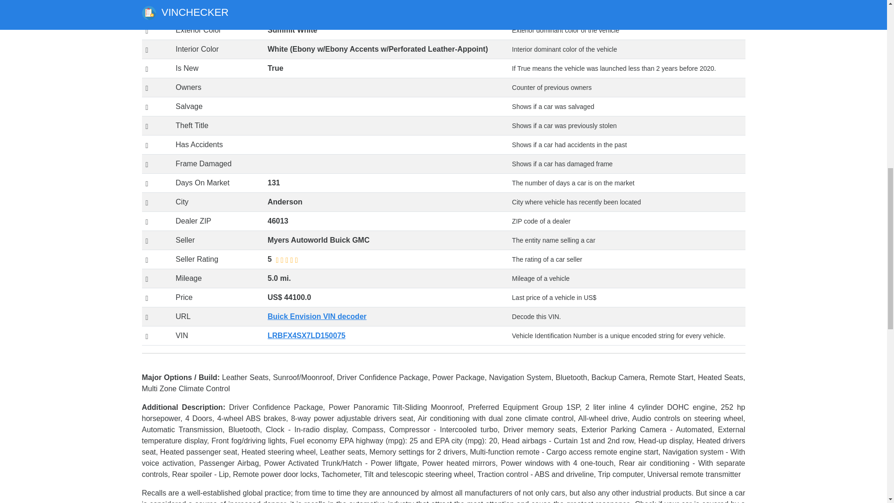  I want to click on Get Report for LRBFX4SX7LD150075, so click(306, 335).